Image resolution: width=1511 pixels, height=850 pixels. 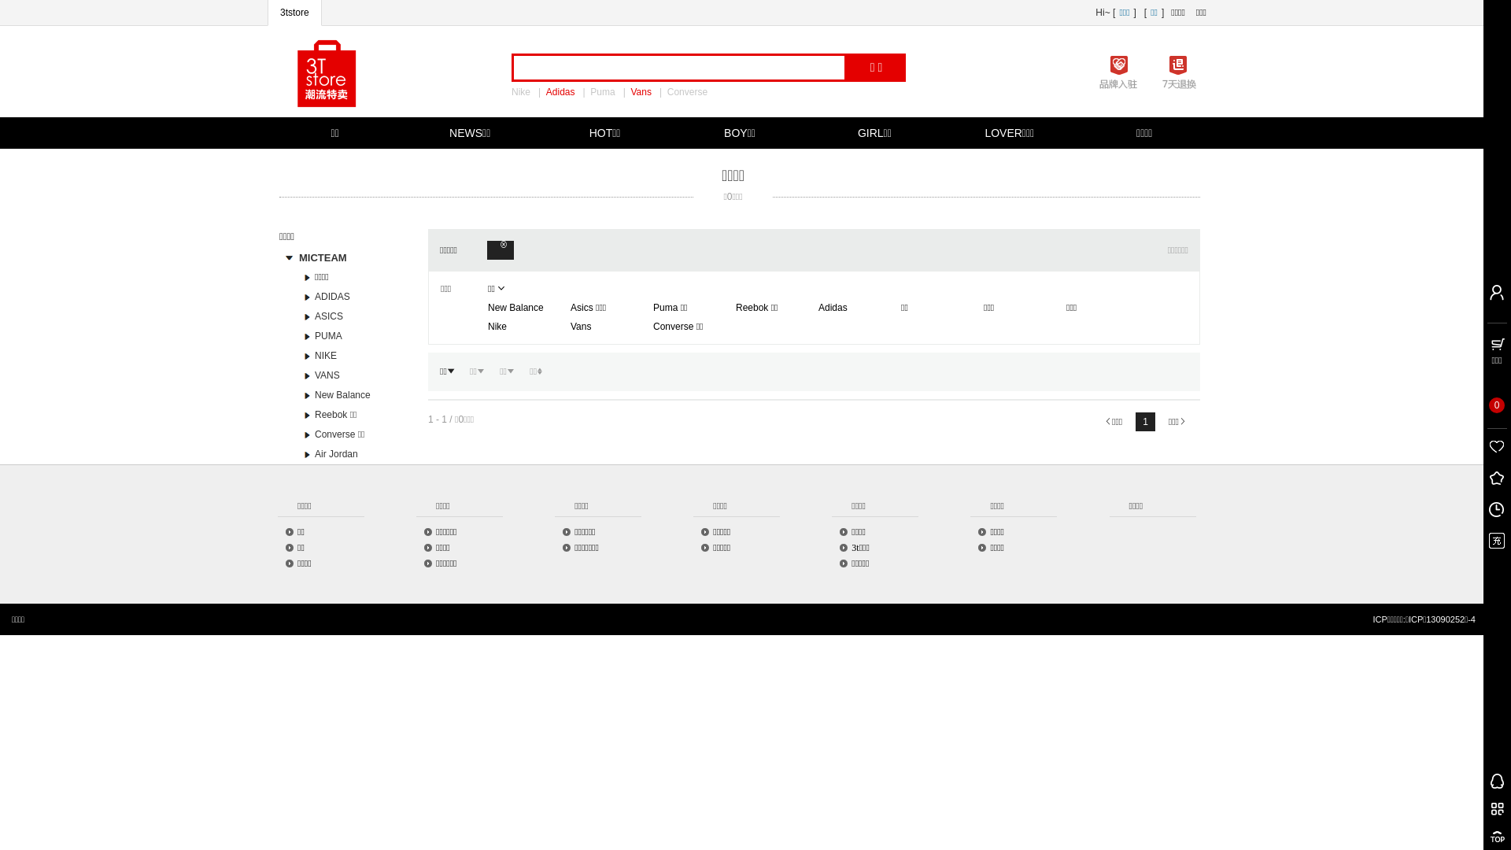 I want to click on Puma, so click(x=606, y=92).